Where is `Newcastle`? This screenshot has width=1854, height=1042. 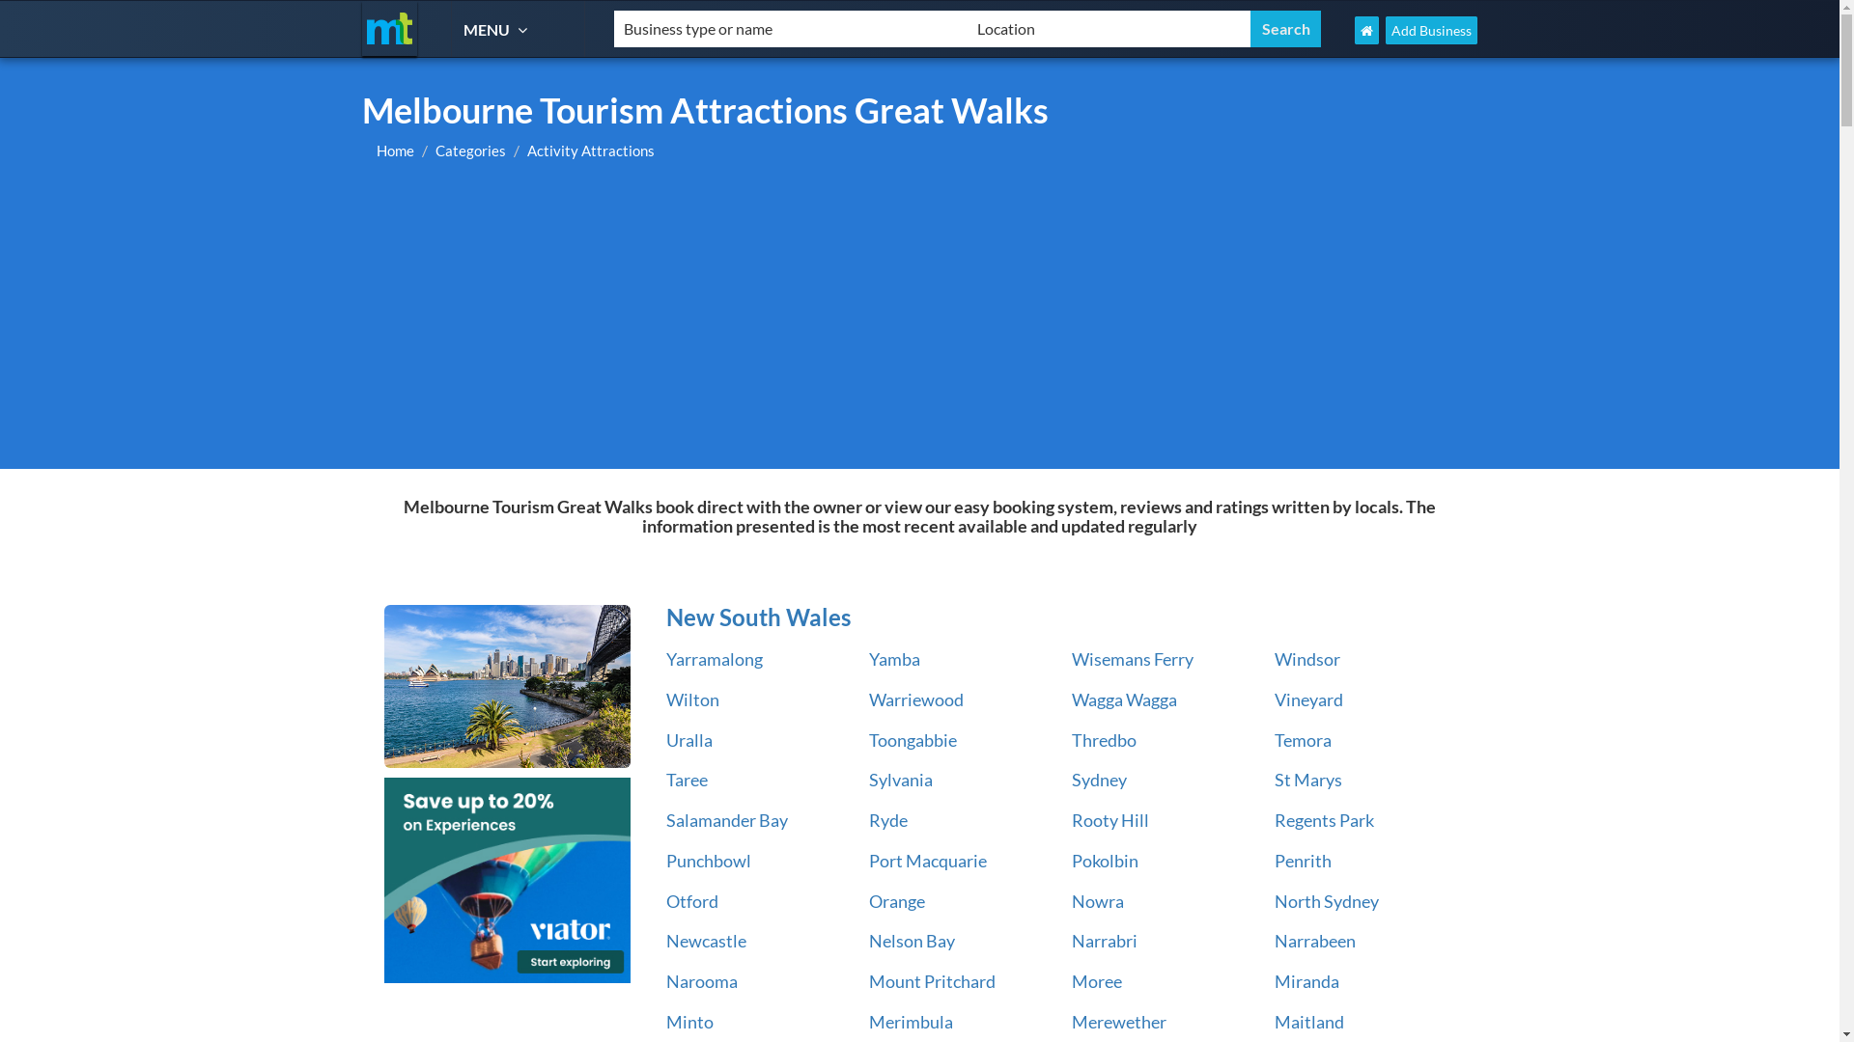 Newcastle is located at coordinates (707, 941).